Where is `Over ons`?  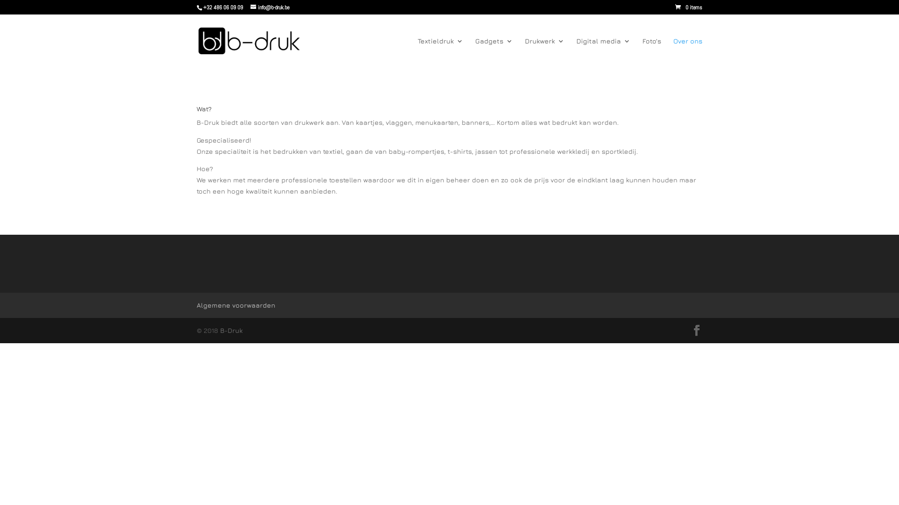 Over ons is located at coordinates (688, 53).